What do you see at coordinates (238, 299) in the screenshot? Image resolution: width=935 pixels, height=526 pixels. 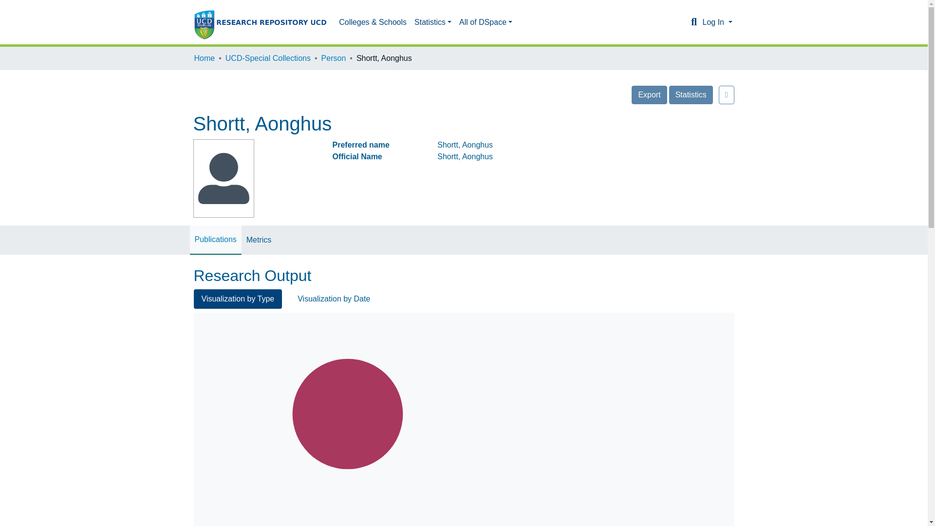 I see `Visualization by Type` at bounding box center [238, 299].